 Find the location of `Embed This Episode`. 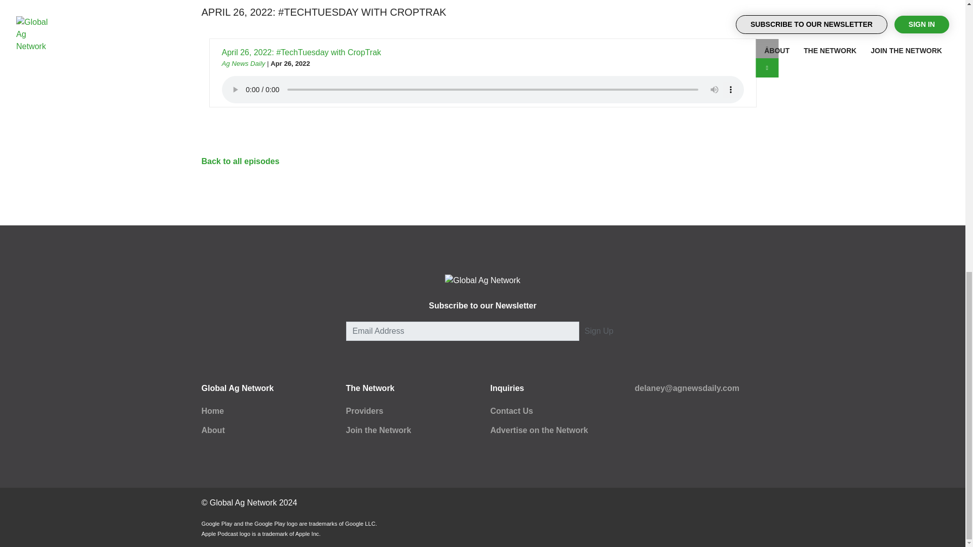

Embed This Episode is located at coordinates (767, 48).